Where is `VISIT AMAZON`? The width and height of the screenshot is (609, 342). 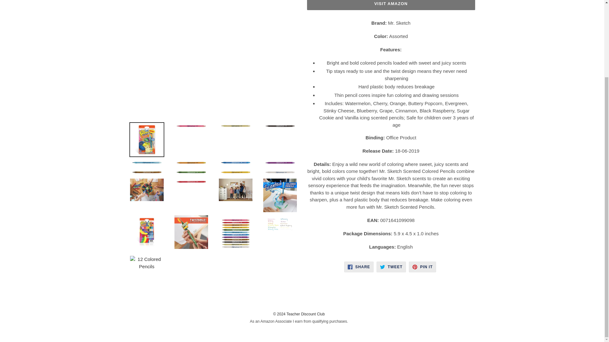 VISIT AMAZON is located at coordinates (422, 267).